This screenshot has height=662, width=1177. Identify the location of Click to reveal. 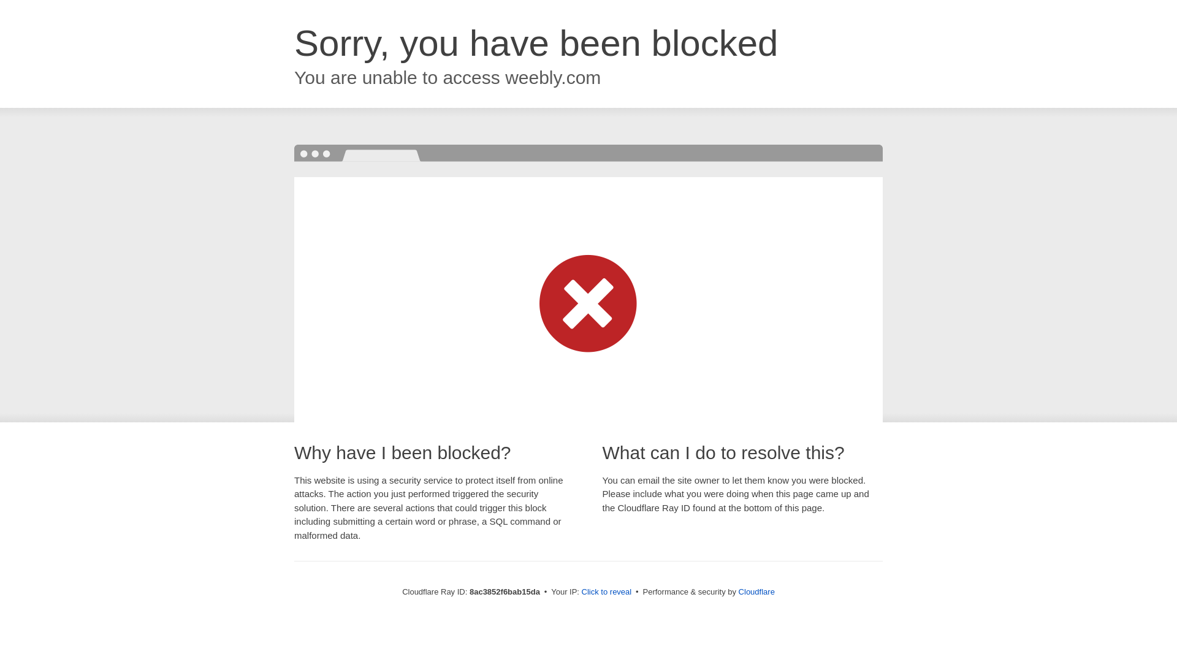
(607, 592).